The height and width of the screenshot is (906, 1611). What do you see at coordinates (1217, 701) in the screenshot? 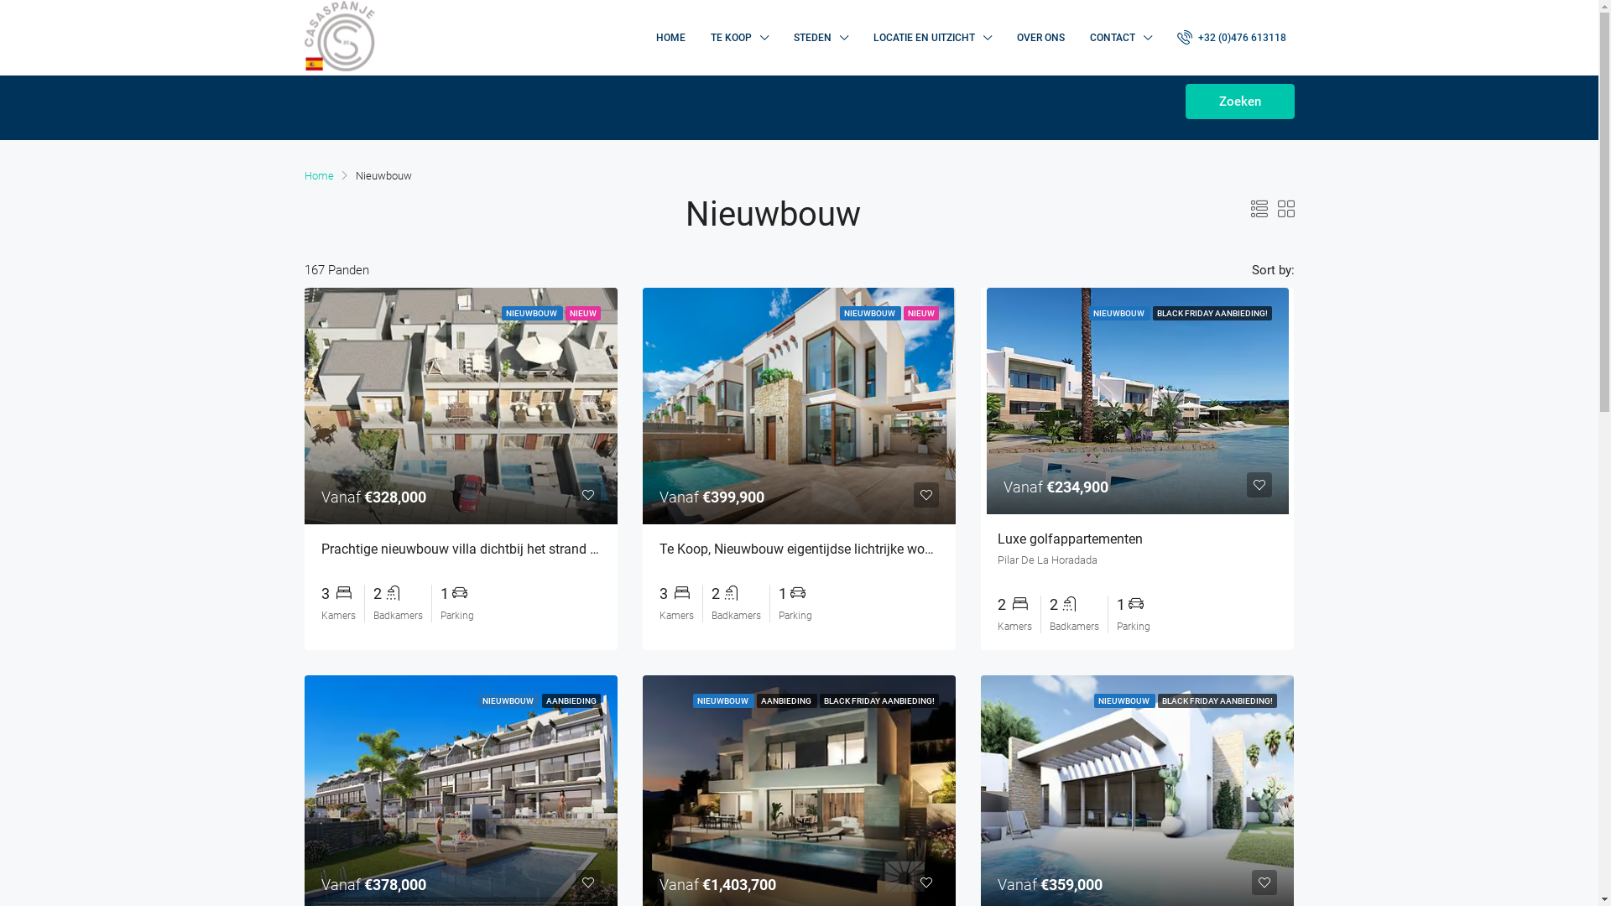
I see `BLACK FRIDAY AANBIEDING!` at bounding box center [1217, 701].